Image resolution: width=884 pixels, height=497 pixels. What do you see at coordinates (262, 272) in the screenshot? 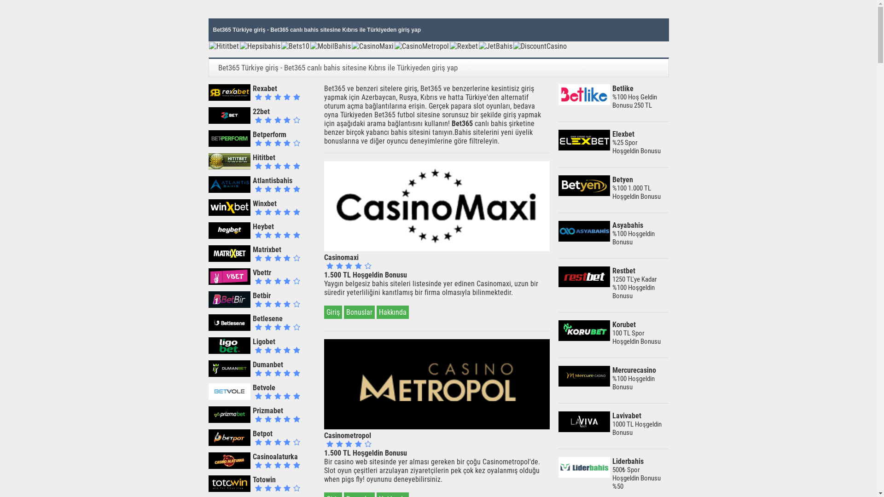
I see `Vbettr` at bounding box center [262, 272].